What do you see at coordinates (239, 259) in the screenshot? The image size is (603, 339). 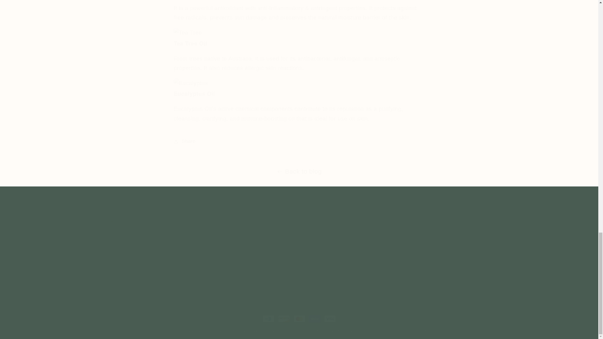 I see `Frequently Asked Questions` at bounding box center [239, 259].